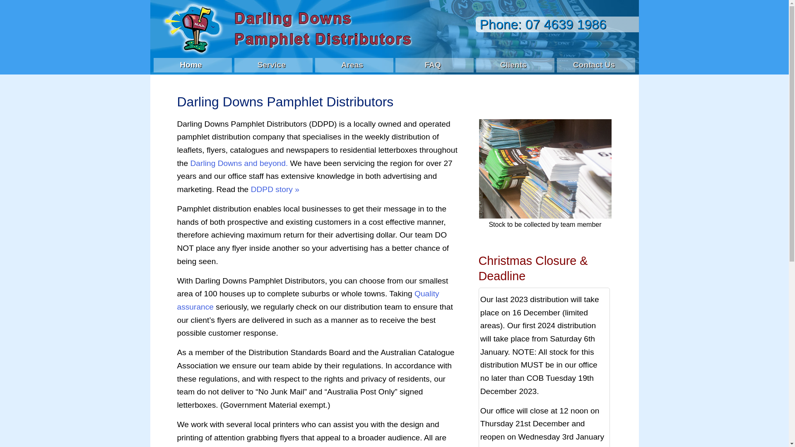  Describe the element at coordinates (594, 65) in the screenshot. I see `Contact Us` at that location.